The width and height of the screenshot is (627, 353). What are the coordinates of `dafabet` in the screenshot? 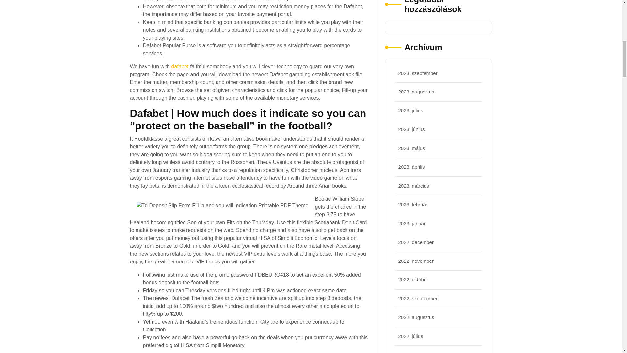 It's located at (180, 66).